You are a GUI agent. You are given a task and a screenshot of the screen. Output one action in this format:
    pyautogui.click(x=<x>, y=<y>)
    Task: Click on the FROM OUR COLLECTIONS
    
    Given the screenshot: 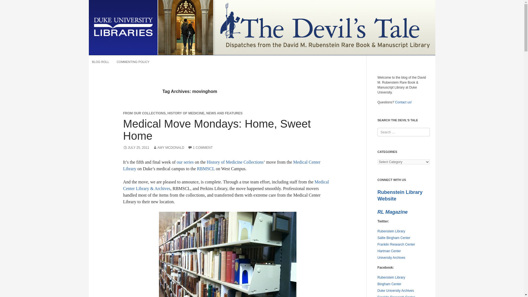 What is the action you would take?
    pyautogui.click(x=144, y=113)
    